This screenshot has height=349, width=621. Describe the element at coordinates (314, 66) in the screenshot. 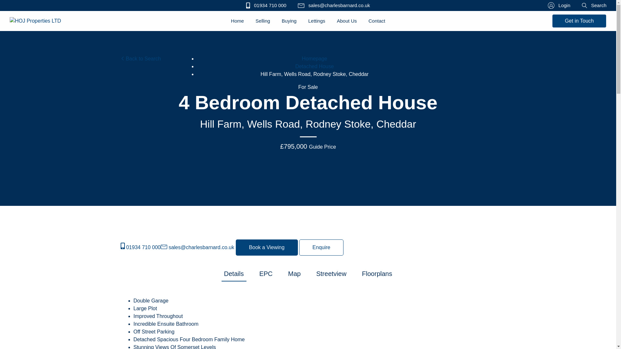

I see `Detached House` at that location.